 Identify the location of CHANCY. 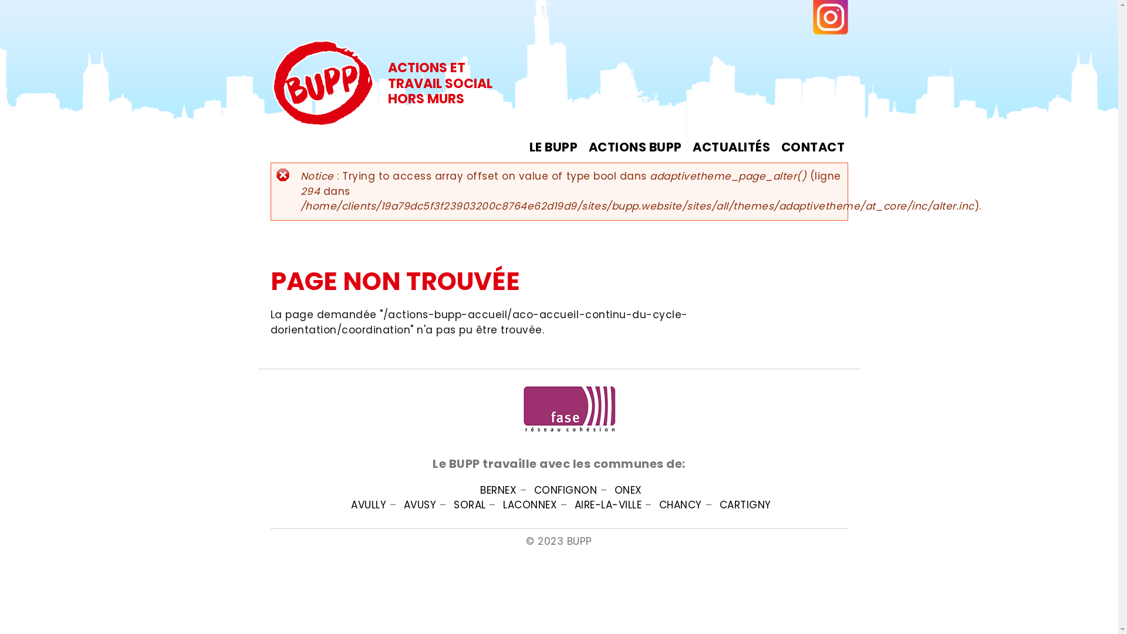
(681, 505).